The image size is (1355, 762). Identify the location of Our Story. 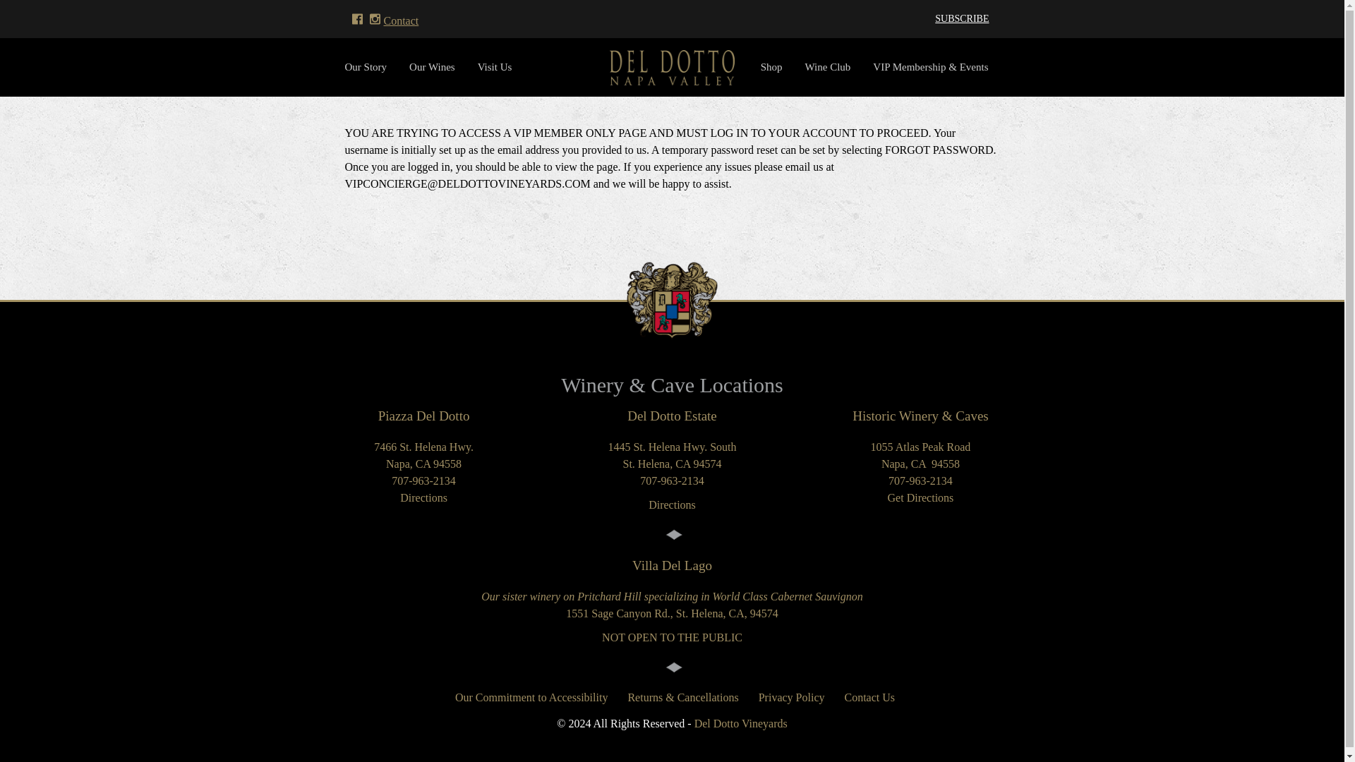
(371, 67).